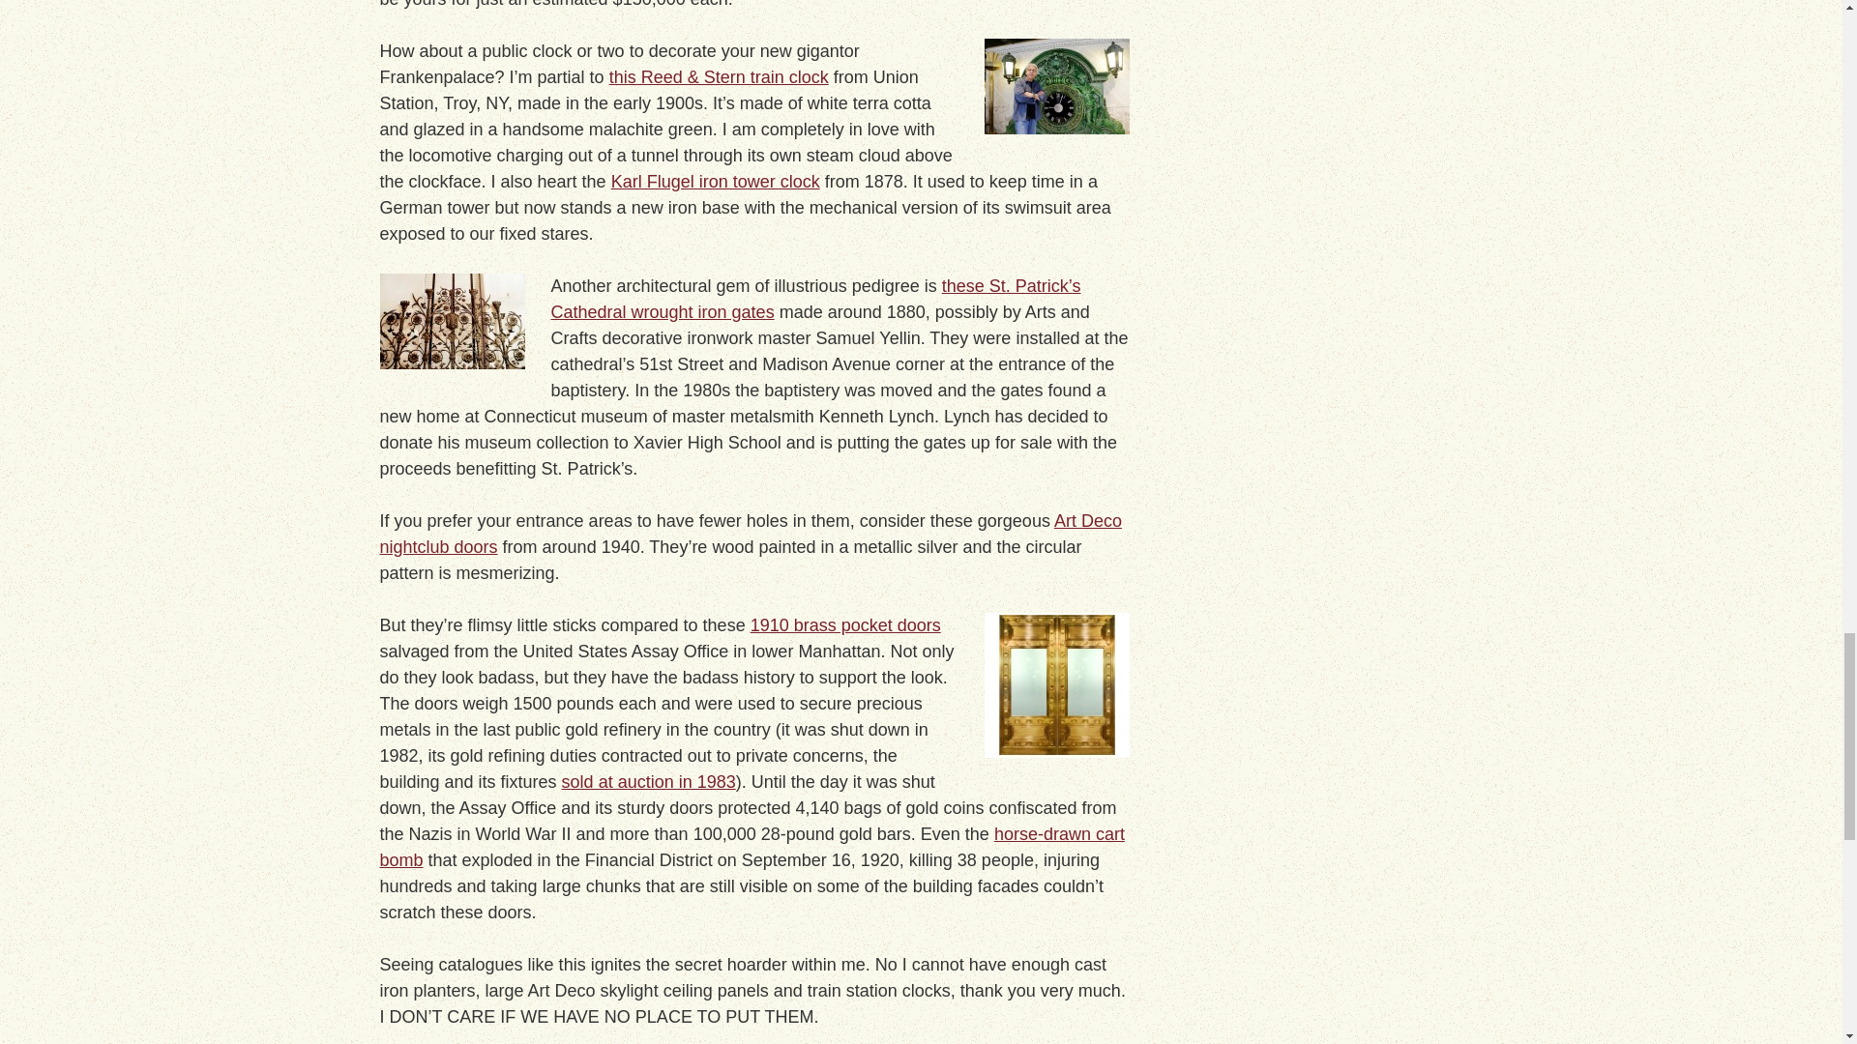 The width and height of the screenshot is (1857, 1044). I want to click on Art Deco nightclub doors, so click(750, 534).